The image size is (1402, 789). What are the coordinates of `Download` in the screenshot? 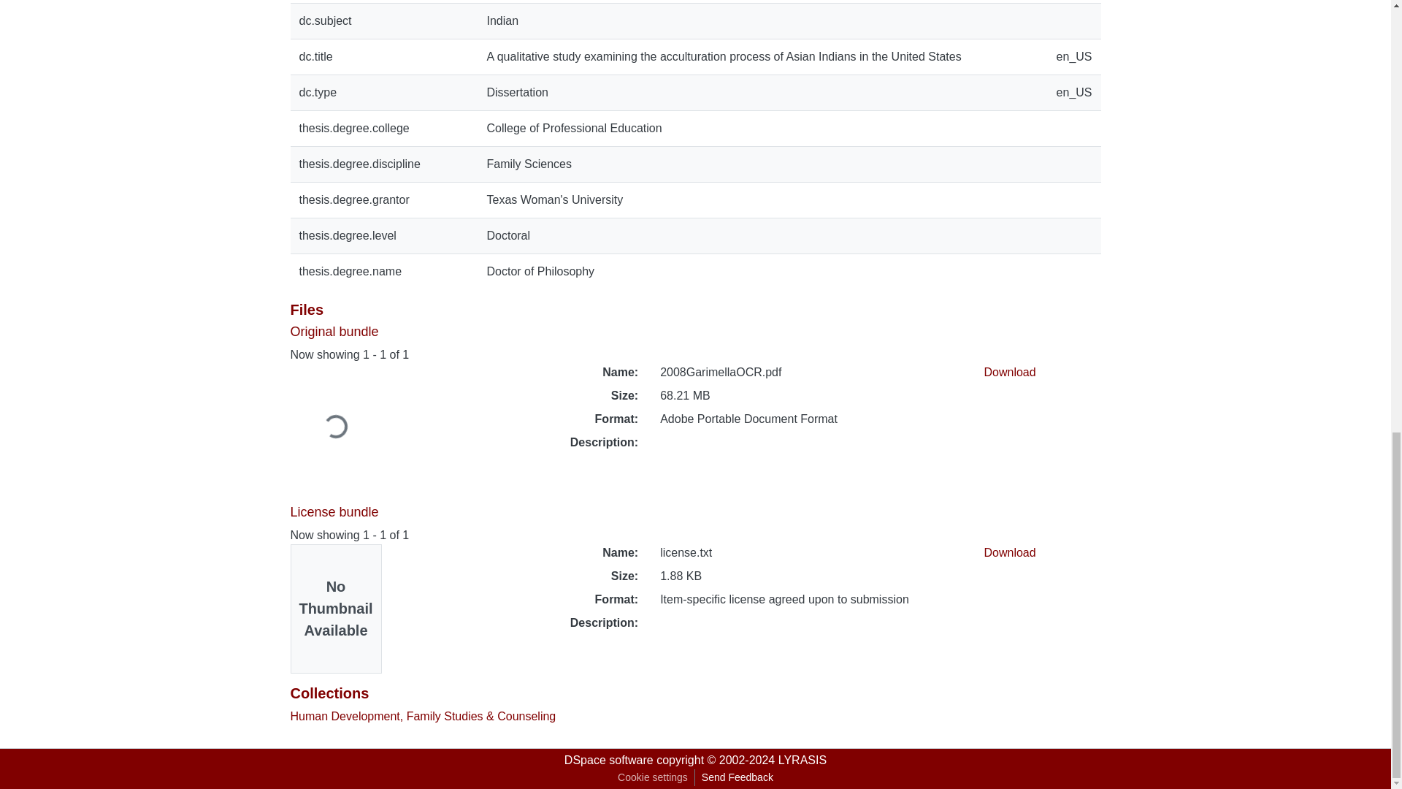 It's located at (1009, 552).